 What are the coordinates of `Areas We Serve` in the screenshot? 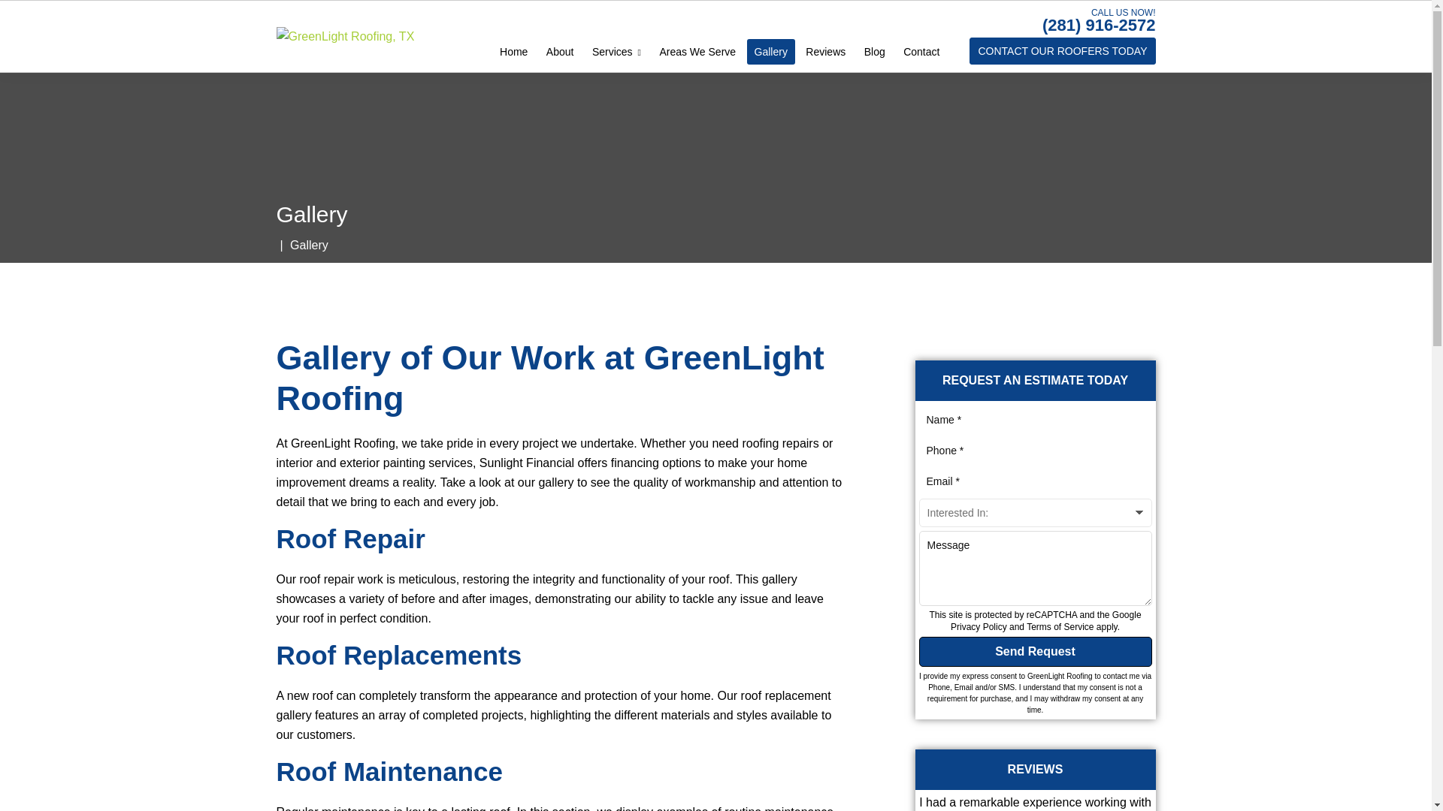 It's located at (697, 51).